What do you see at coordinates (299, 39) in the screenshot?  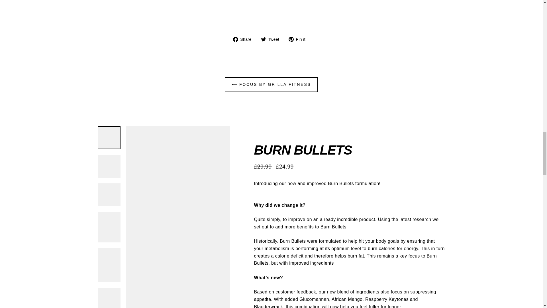 I see `Pin on Pinterest` at bounding box center [299, 39].